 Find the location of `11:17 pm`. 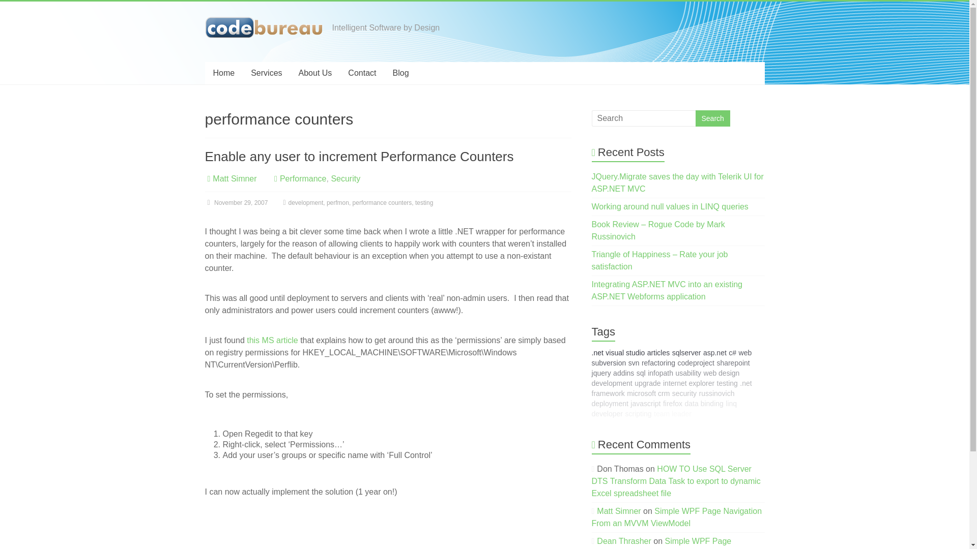

11:17 pm is located at coordinates (236, 203).